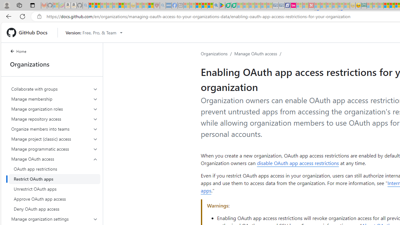 Image resolution: width=400 pixels, height=225 pixels. I want to click on Manage OAuth access/, so click(259, 54).